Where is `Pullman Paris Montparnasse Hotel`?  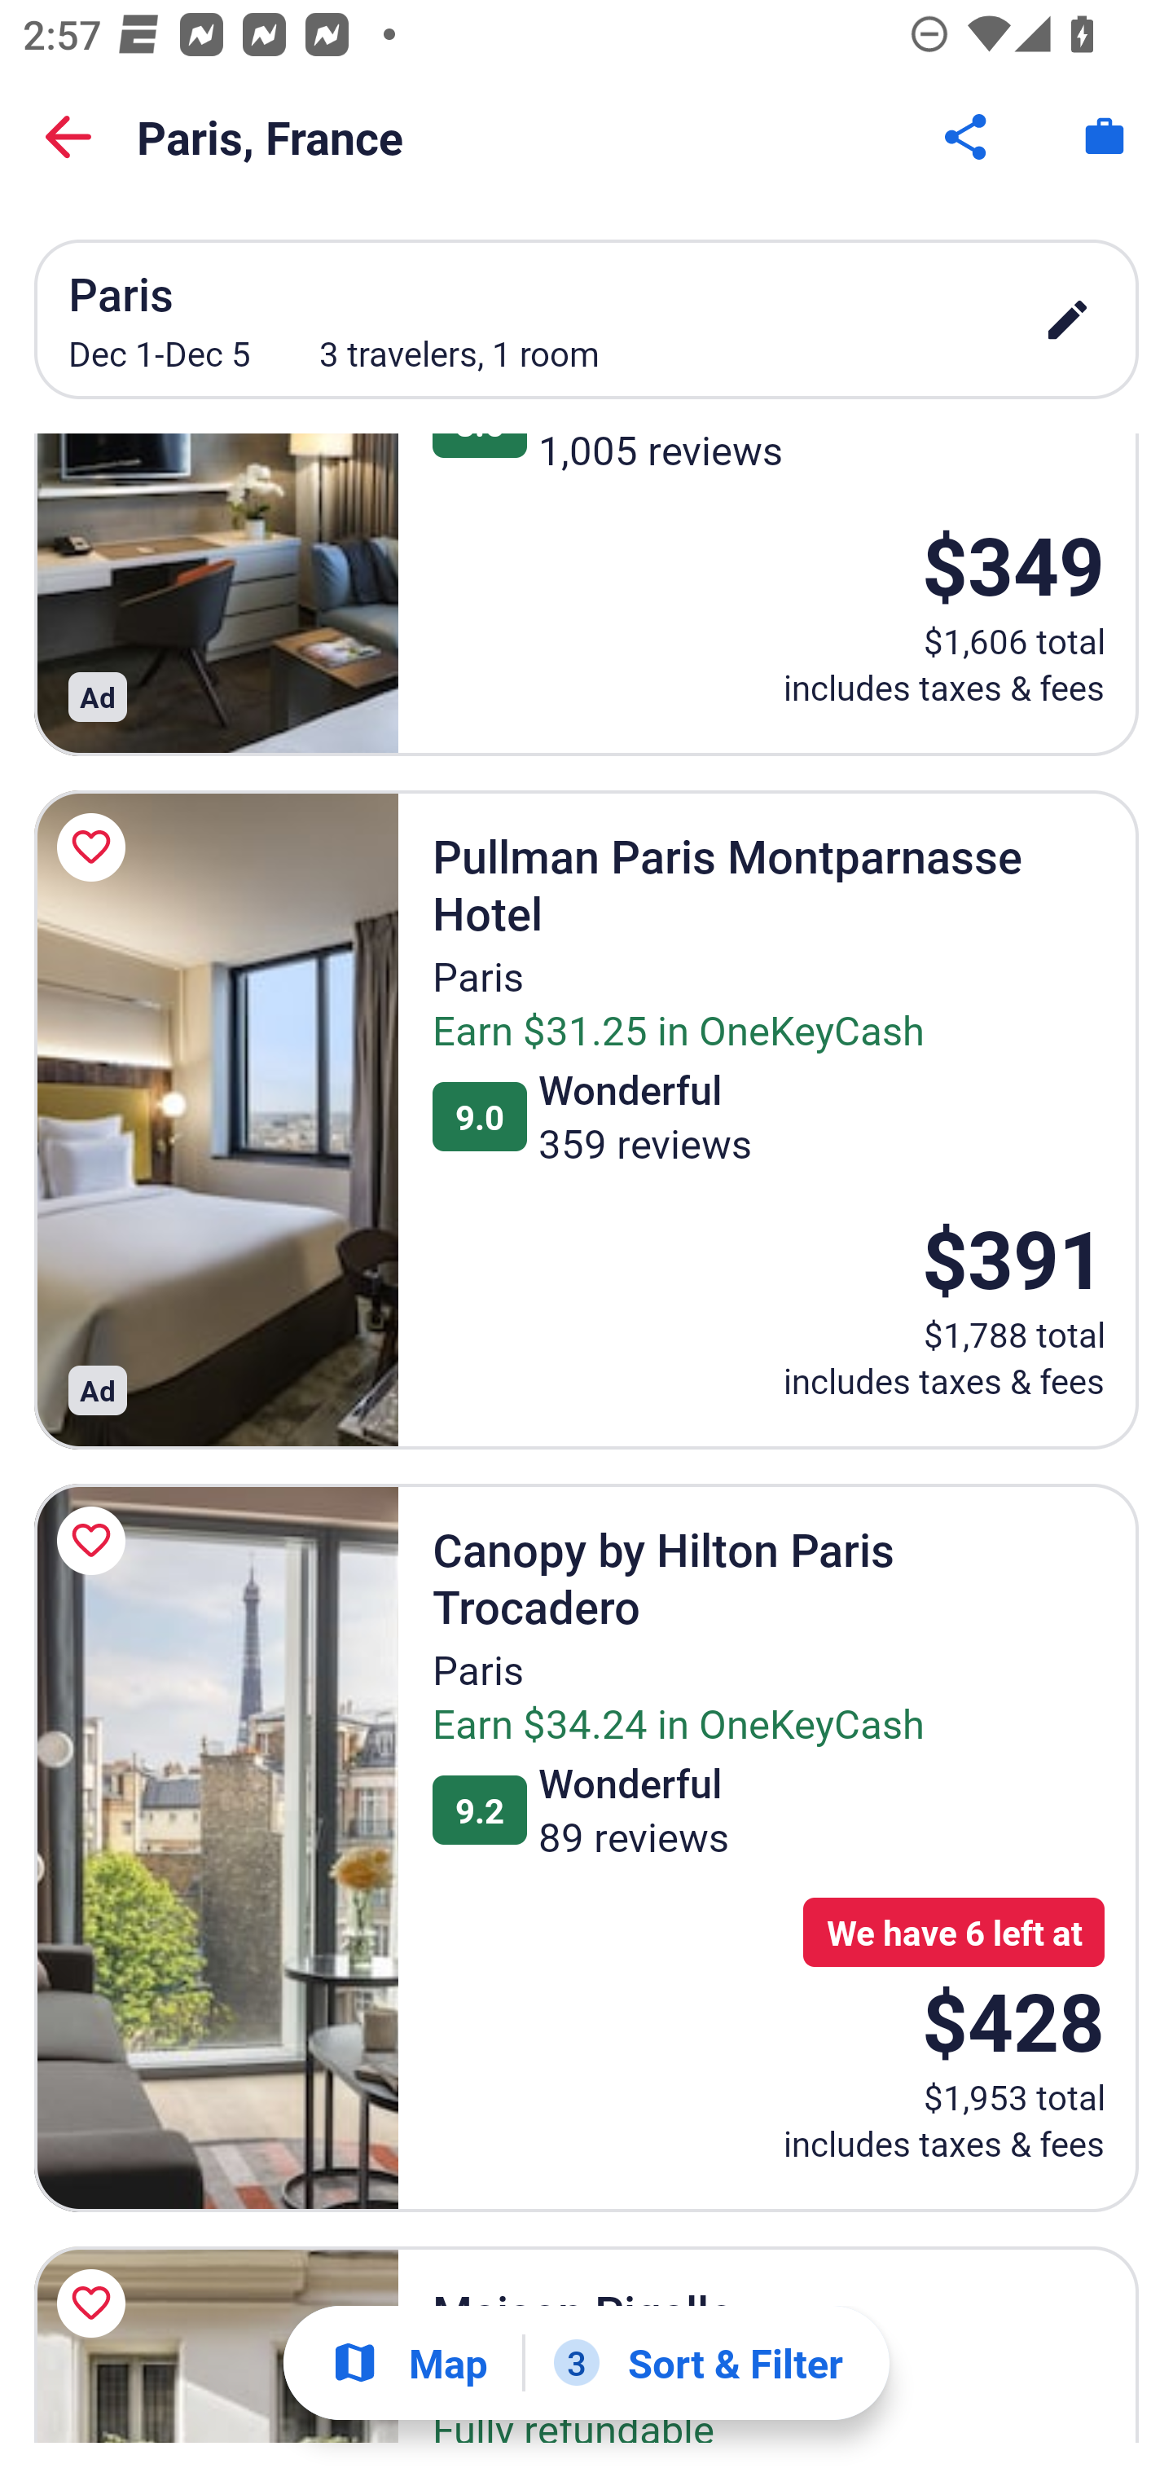
Pullman Paris Montparnasse Hotel is located at coordinates (216, 1120).